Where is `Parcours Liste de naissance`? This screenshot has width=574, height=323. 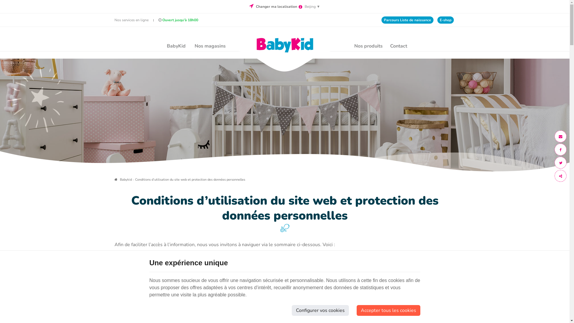
Parcours Liste de naissance is located at coordinates (407, 20).